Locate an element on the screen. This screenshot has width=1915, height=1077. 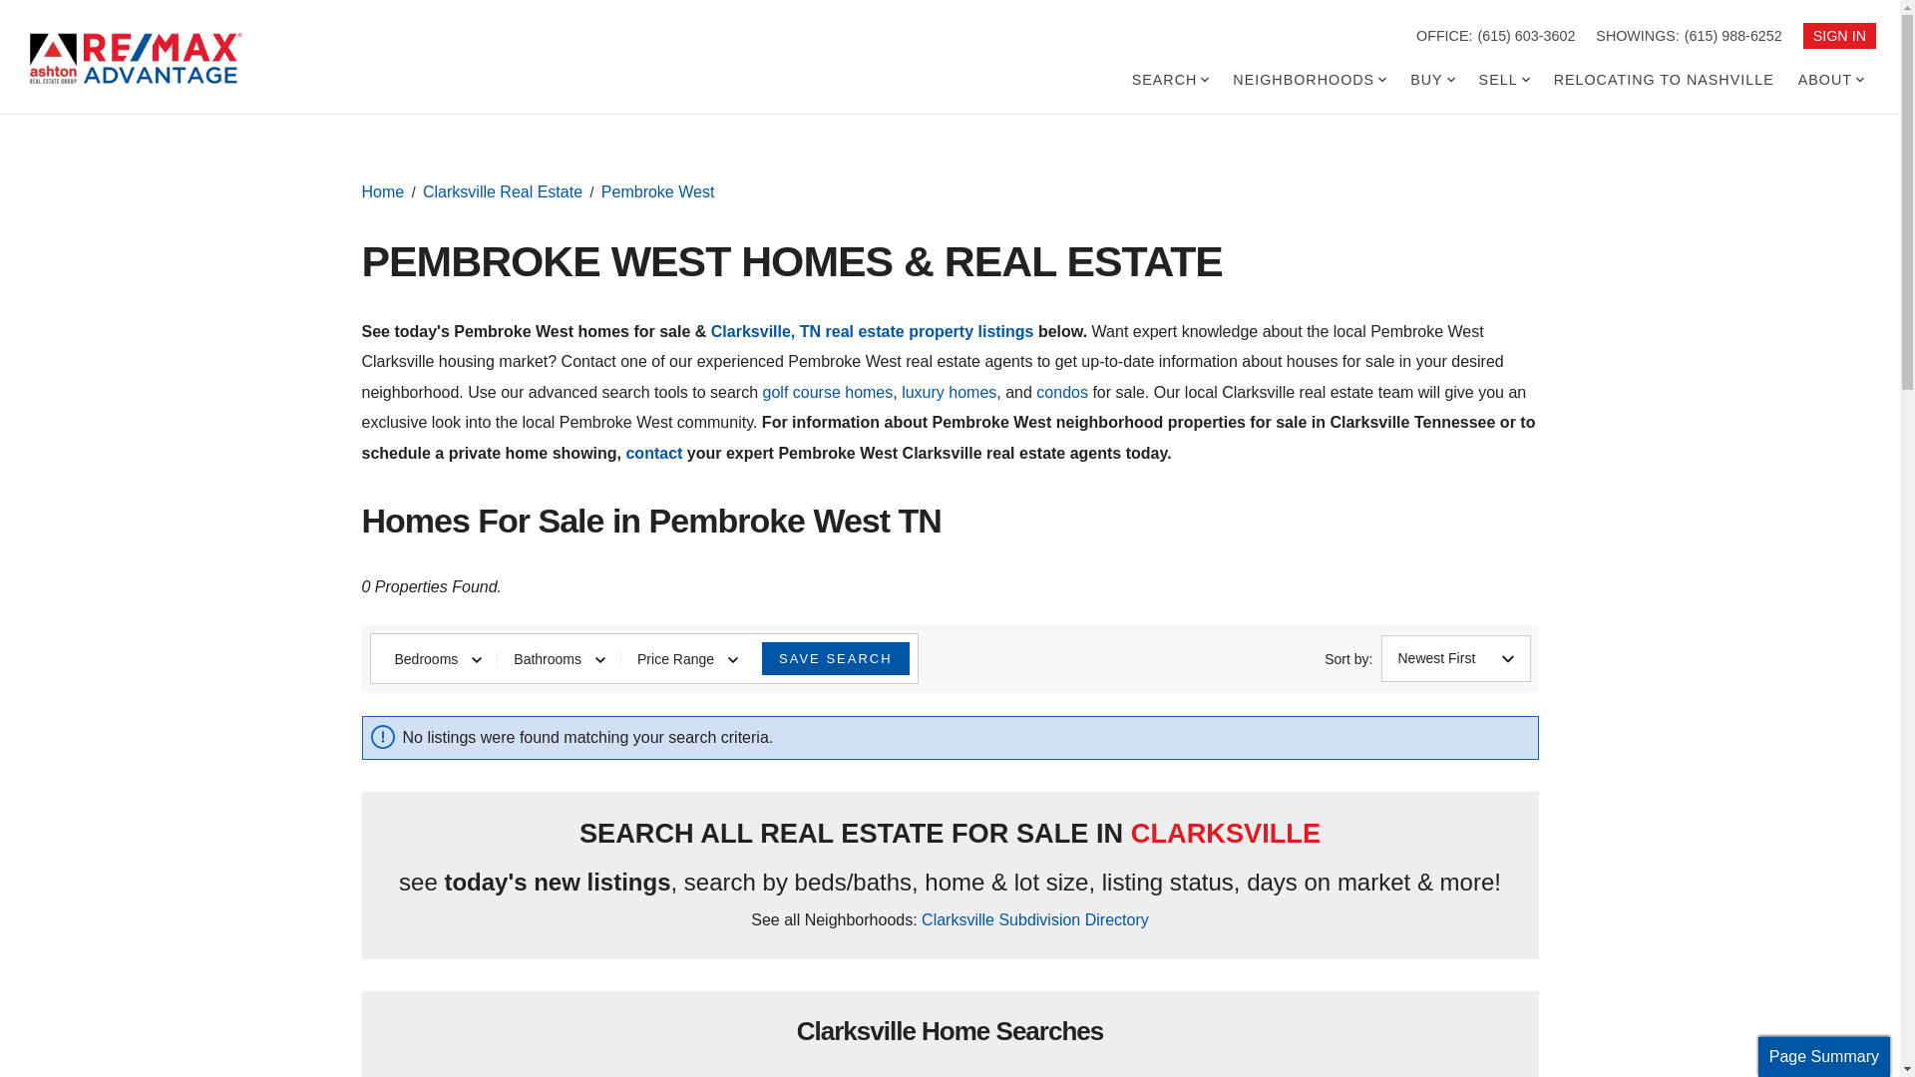
SEARCH is located at coordinates (1171, 80).